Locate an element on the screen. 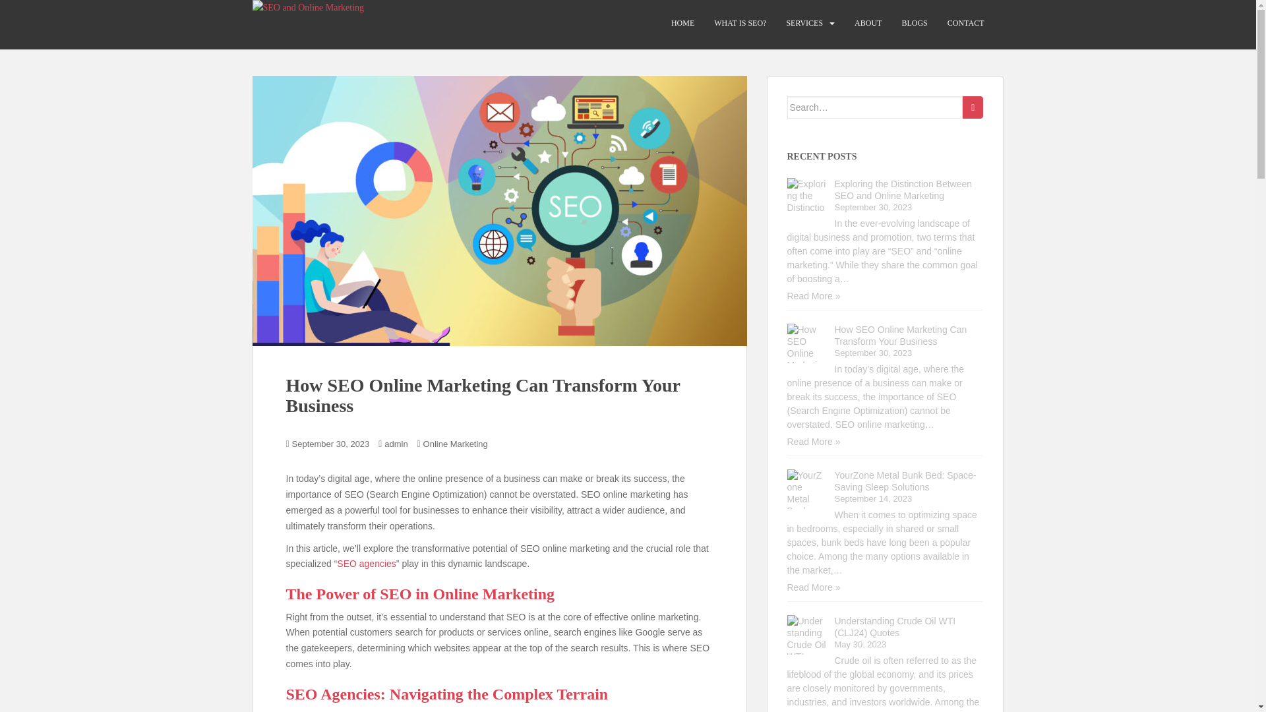 This screenshot has width=1266, height=712. SEO agencies is located at coordinates (366, 563).